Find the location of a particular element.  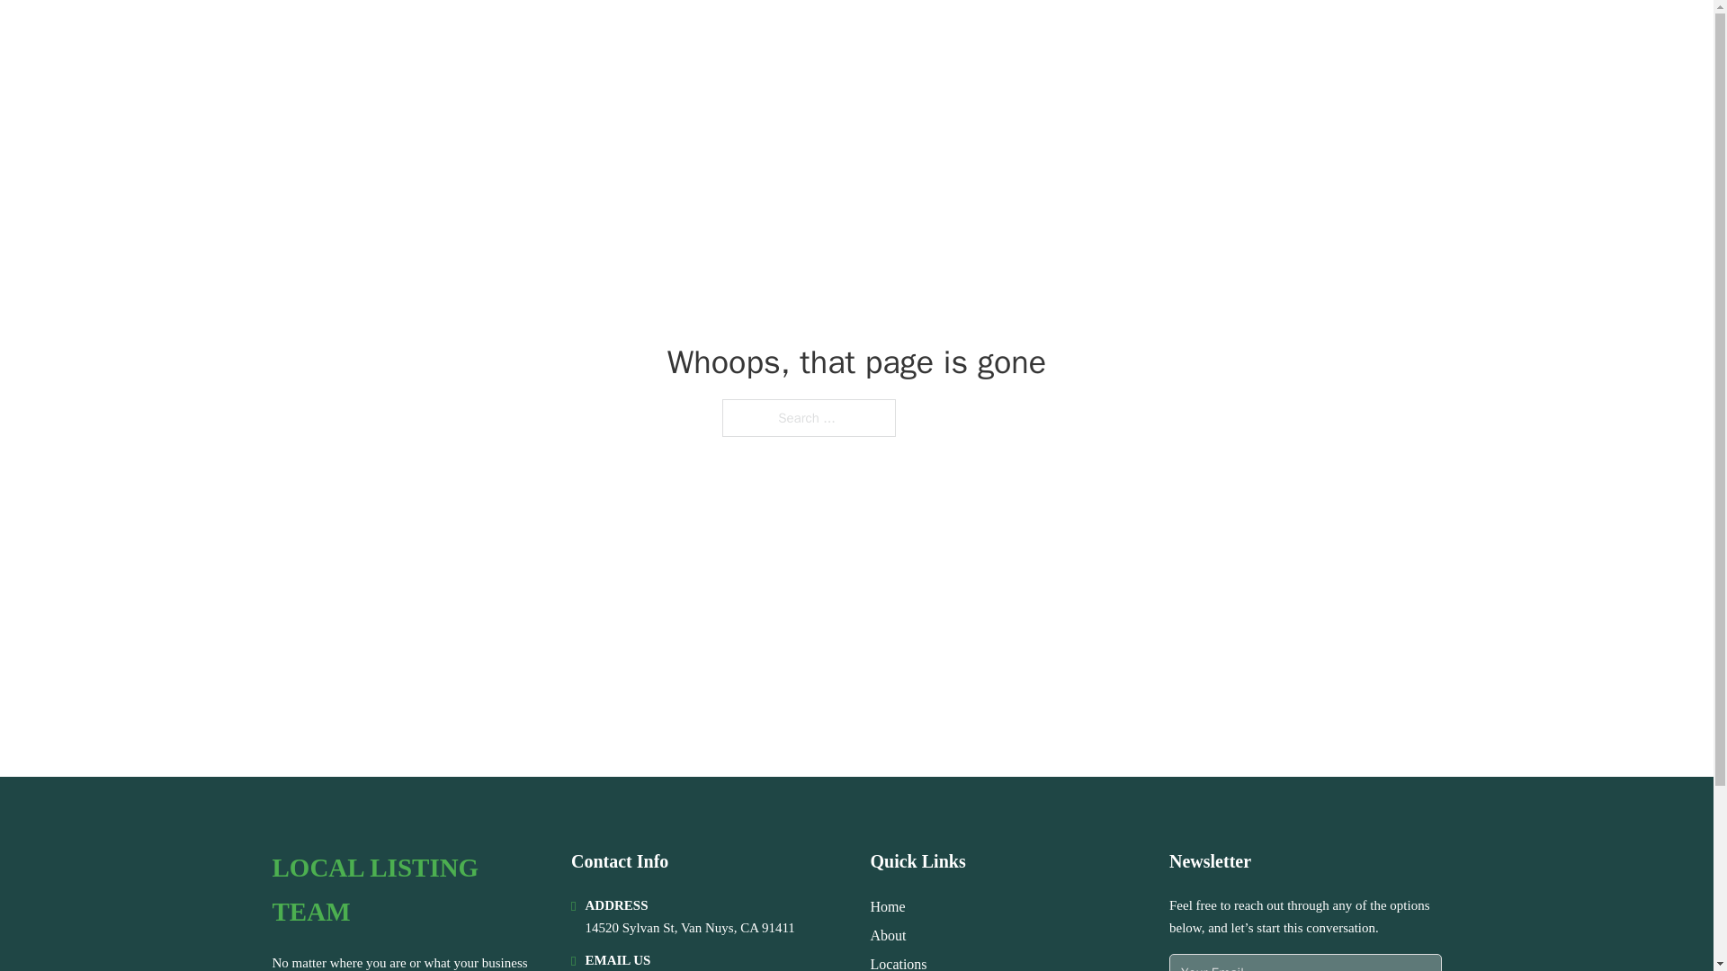

LOCAL LISTING TEAM is located at coordinates (407, 890).